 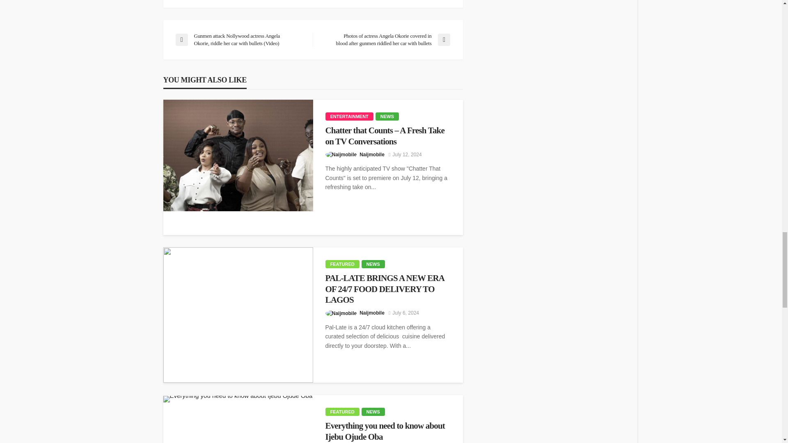 What do you see at coordinates (349, 116) in the screenshot?
I see `Entertainment` at bounding box center [349, 116].